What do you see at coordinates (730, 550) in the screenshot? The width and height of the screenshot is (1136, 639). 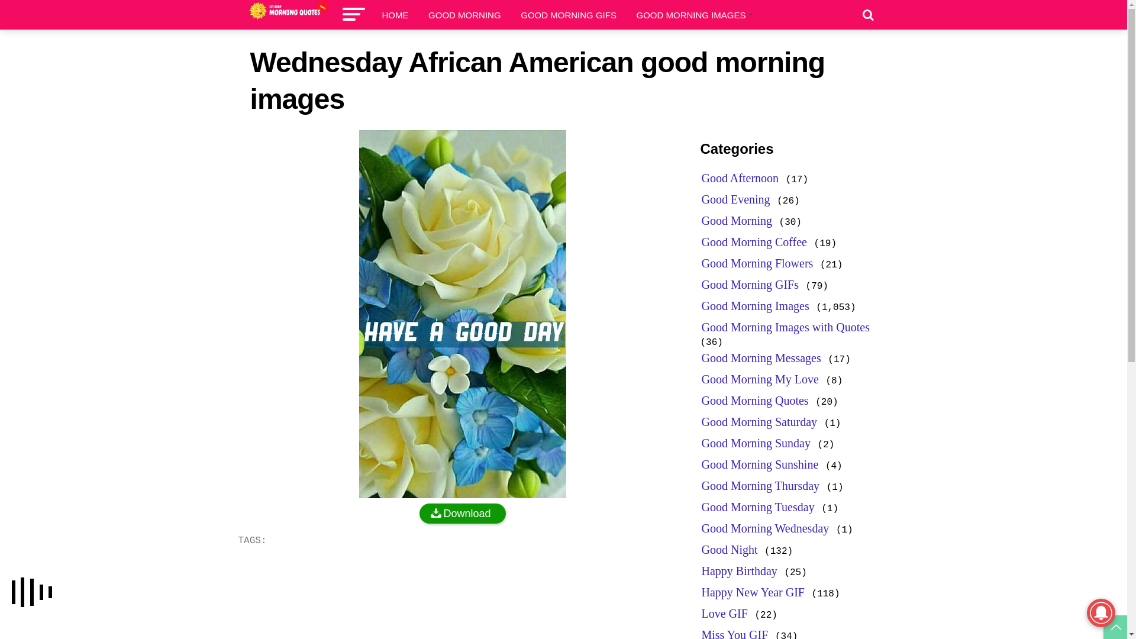 I see `Good Night` at bounding box center [730, 550].